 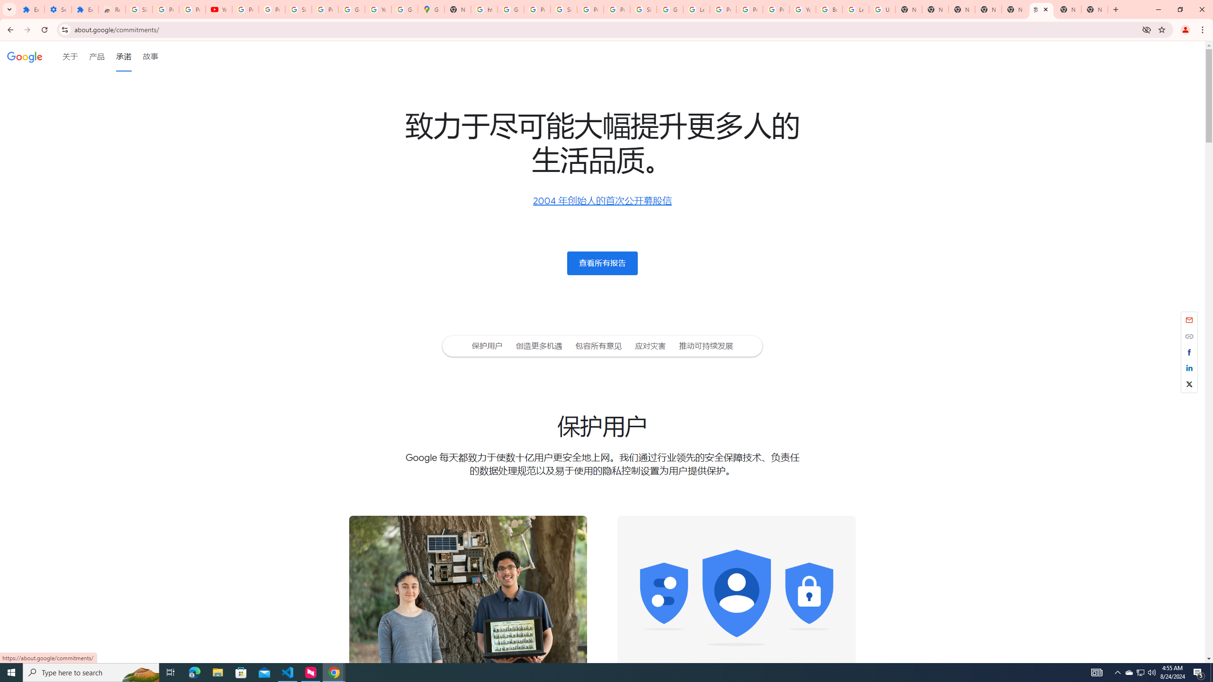 I want to click on New Tab, so click(x=1095, y=9).